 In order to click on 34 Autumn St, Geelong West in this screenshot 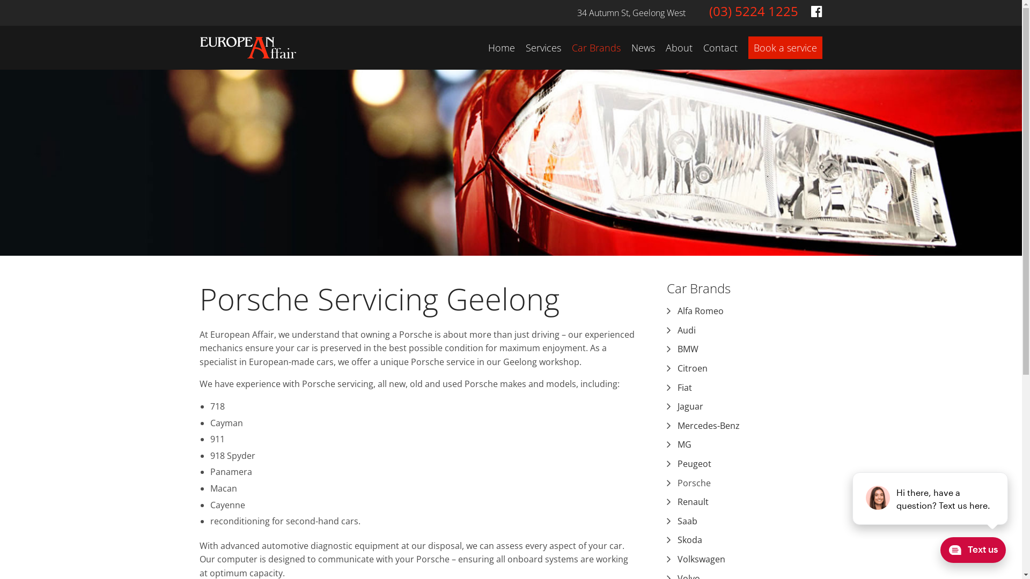, I will do `click(631, 11)`.